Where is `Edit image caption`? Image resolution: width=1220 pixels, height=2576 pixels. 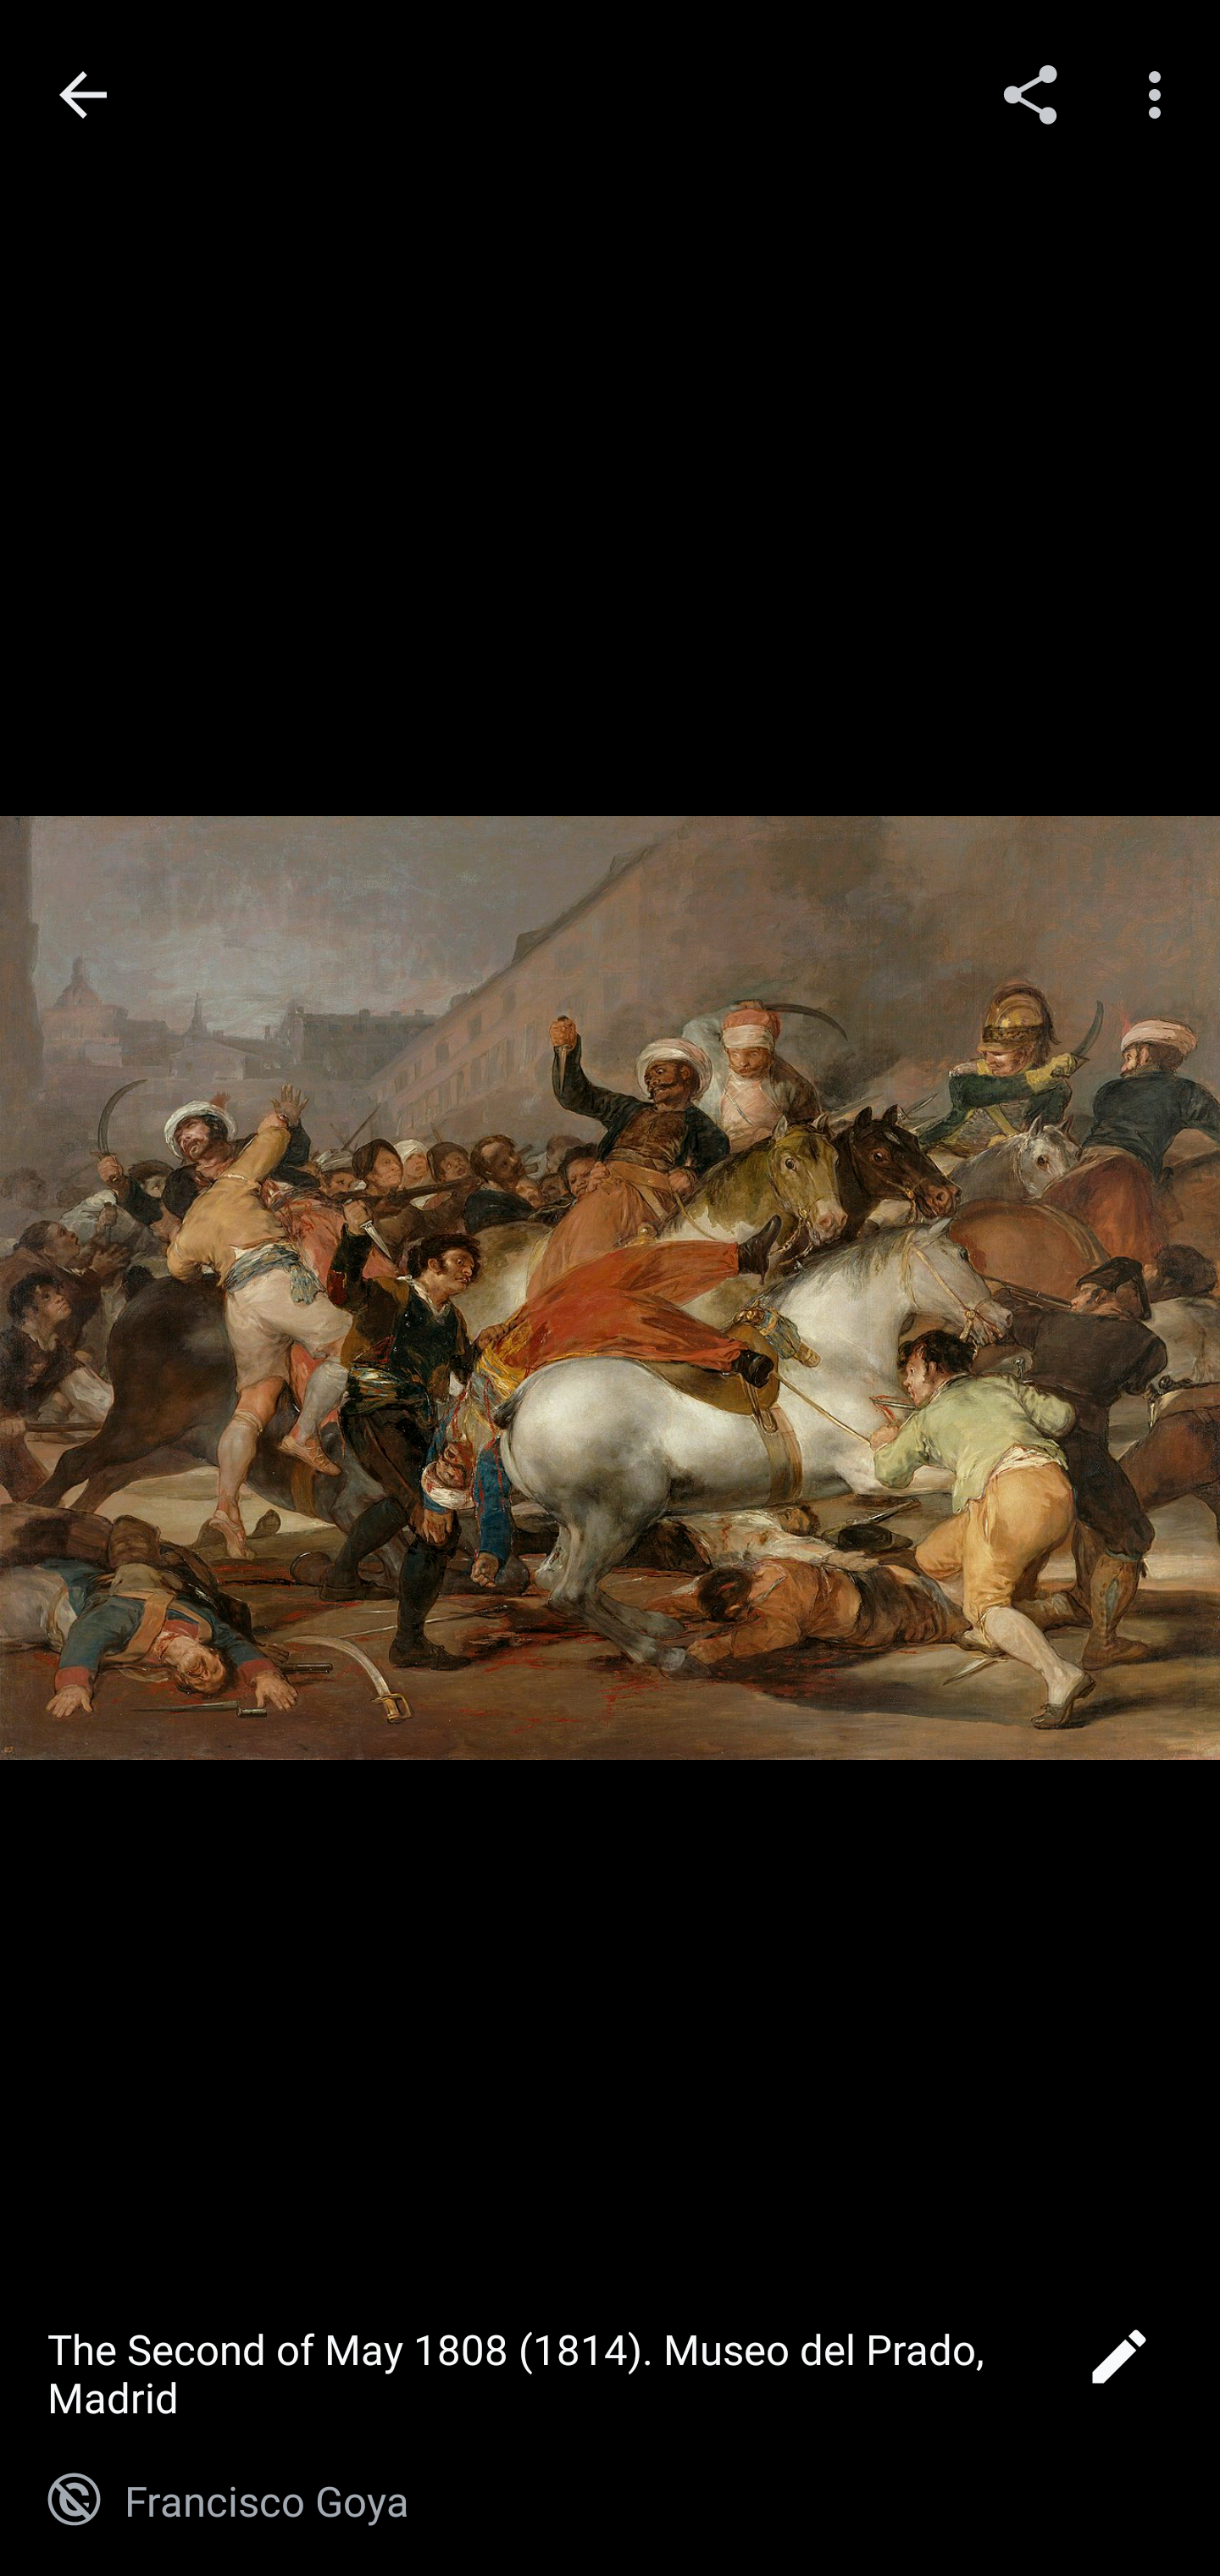 Edit image caption is located at coordinates (1118, 2366).